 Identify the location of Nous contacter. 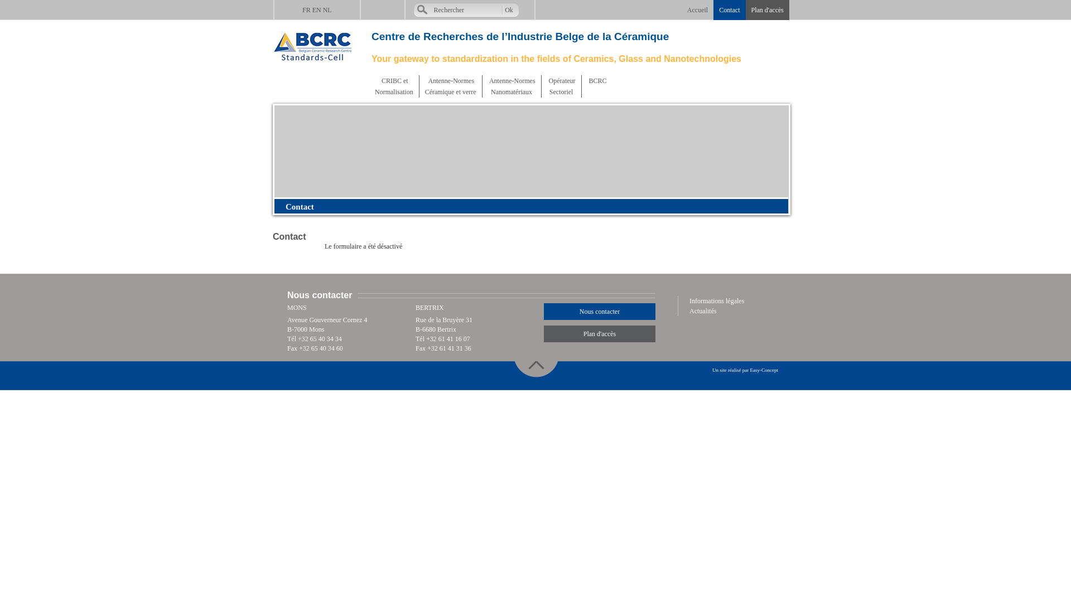
(600, 312).